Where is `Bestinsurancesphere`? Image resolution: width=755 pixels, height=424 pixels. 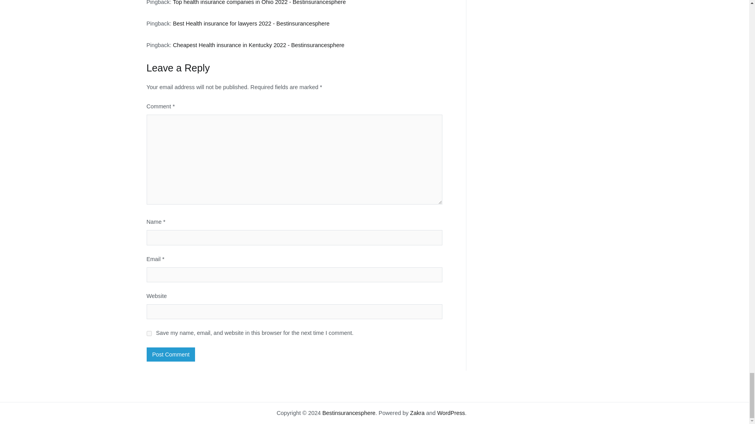 Bestinsurancesphere is located at coordinates (348, 413).